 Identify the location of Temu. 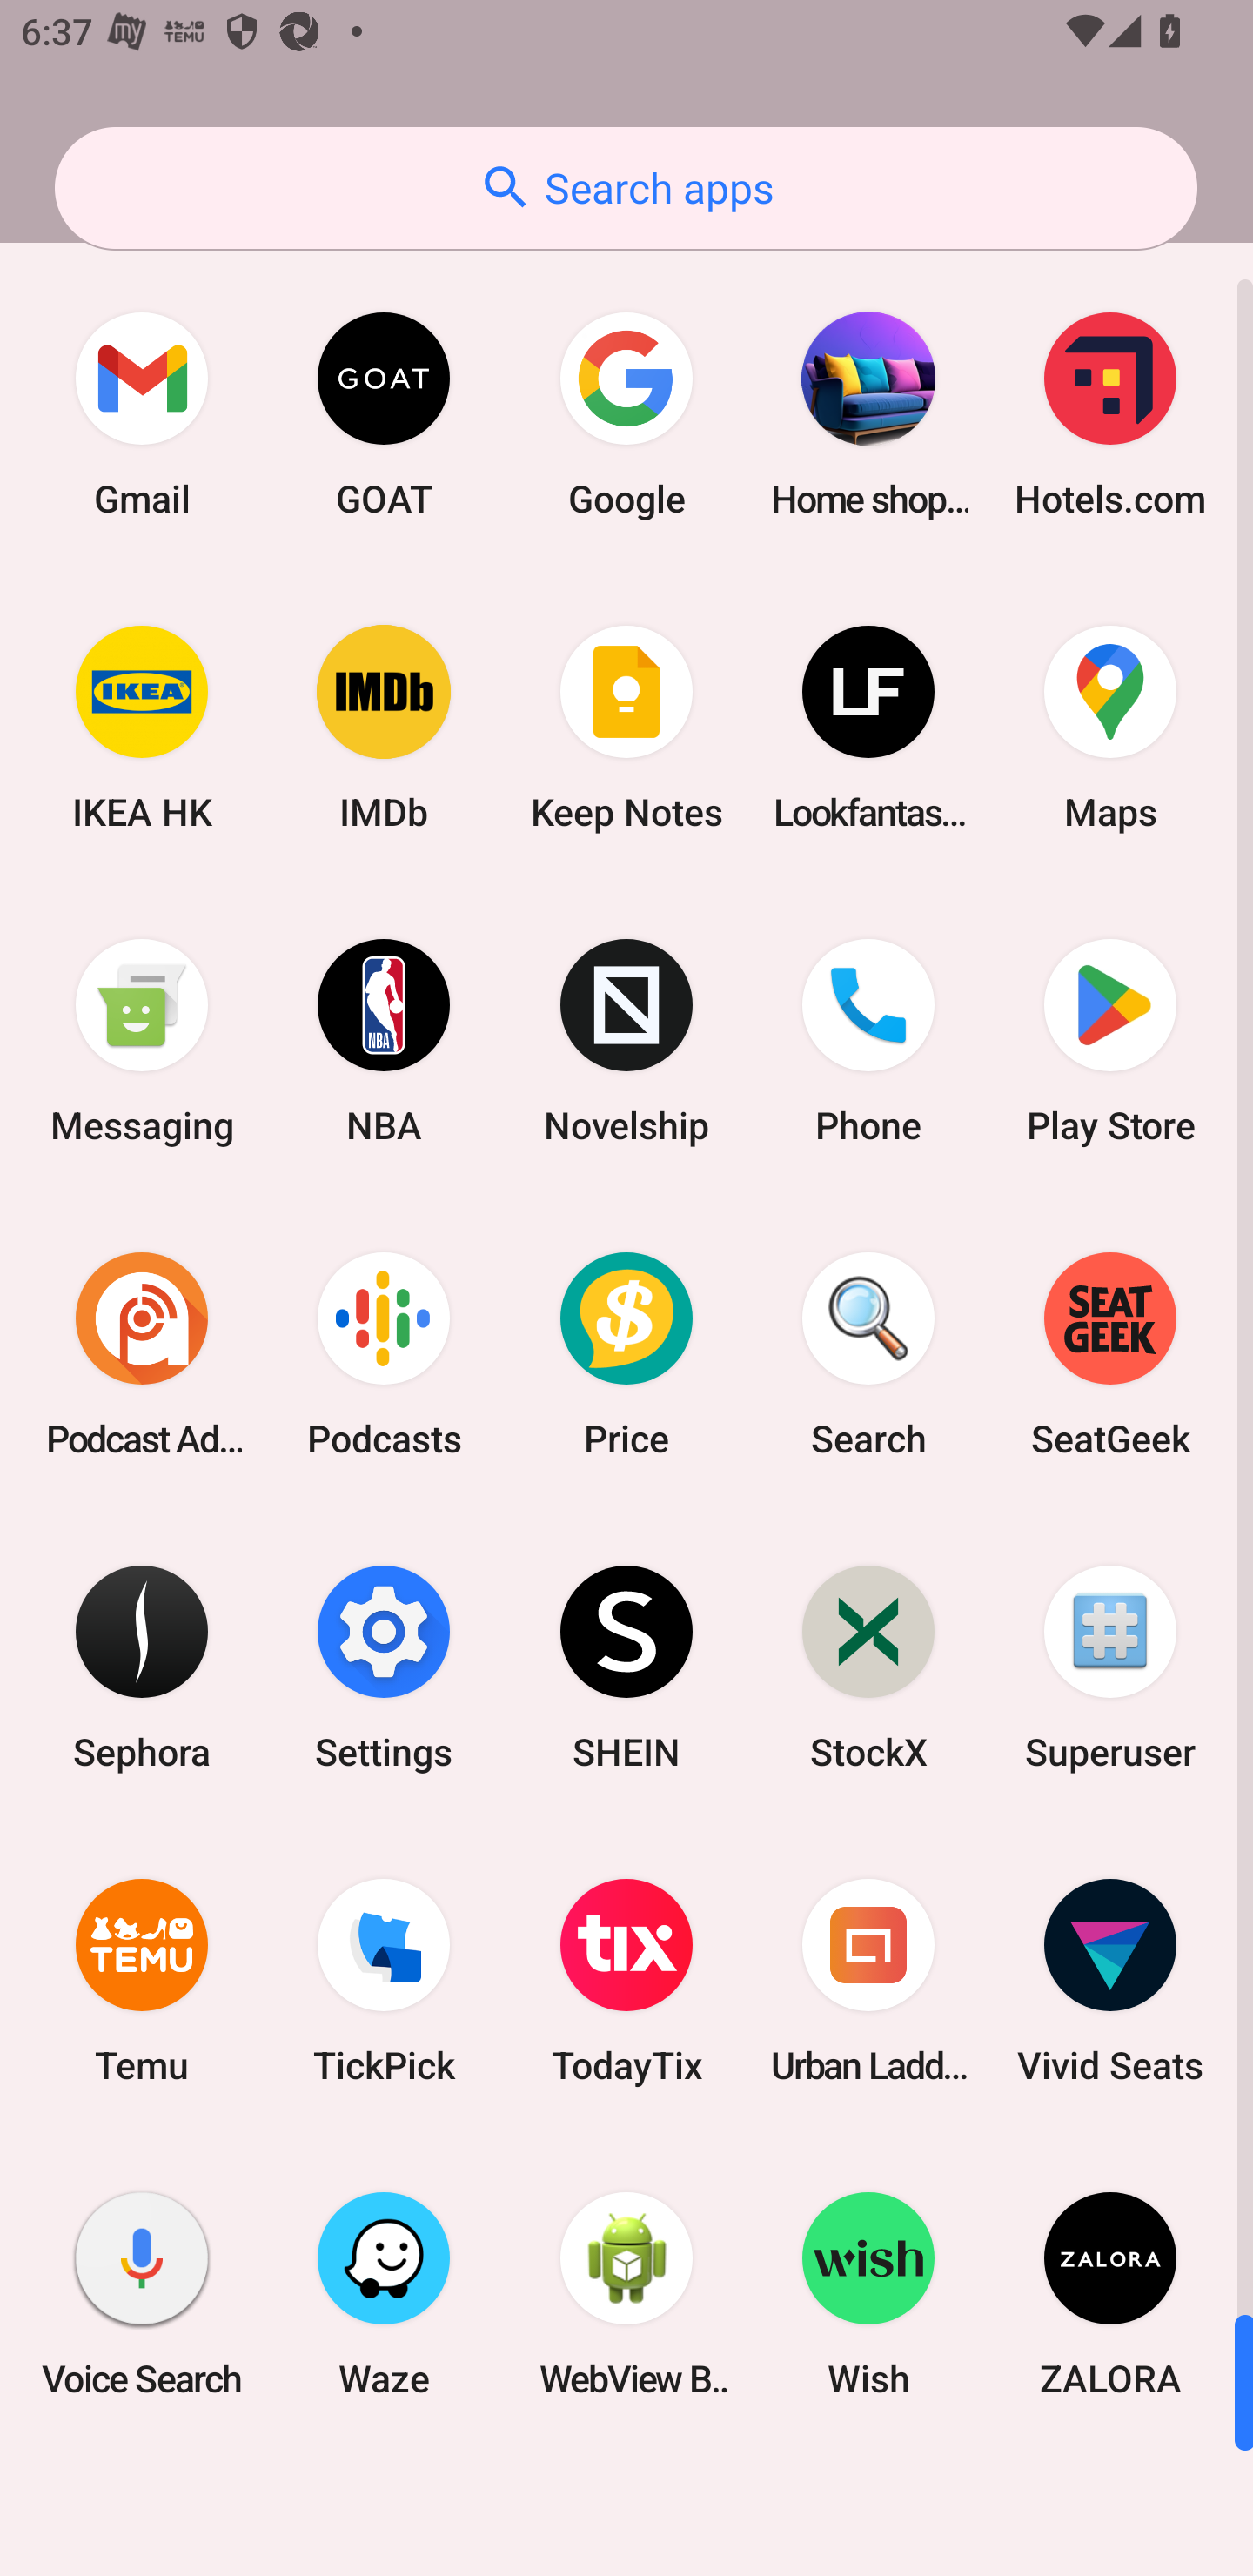
(142, 1981).